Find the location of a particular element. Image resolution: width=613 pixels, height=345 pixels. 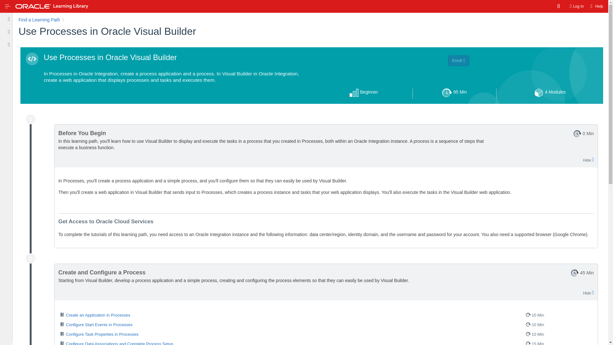

Configure Start Events in Processes 10 Min is located at coordinates (39, 20).